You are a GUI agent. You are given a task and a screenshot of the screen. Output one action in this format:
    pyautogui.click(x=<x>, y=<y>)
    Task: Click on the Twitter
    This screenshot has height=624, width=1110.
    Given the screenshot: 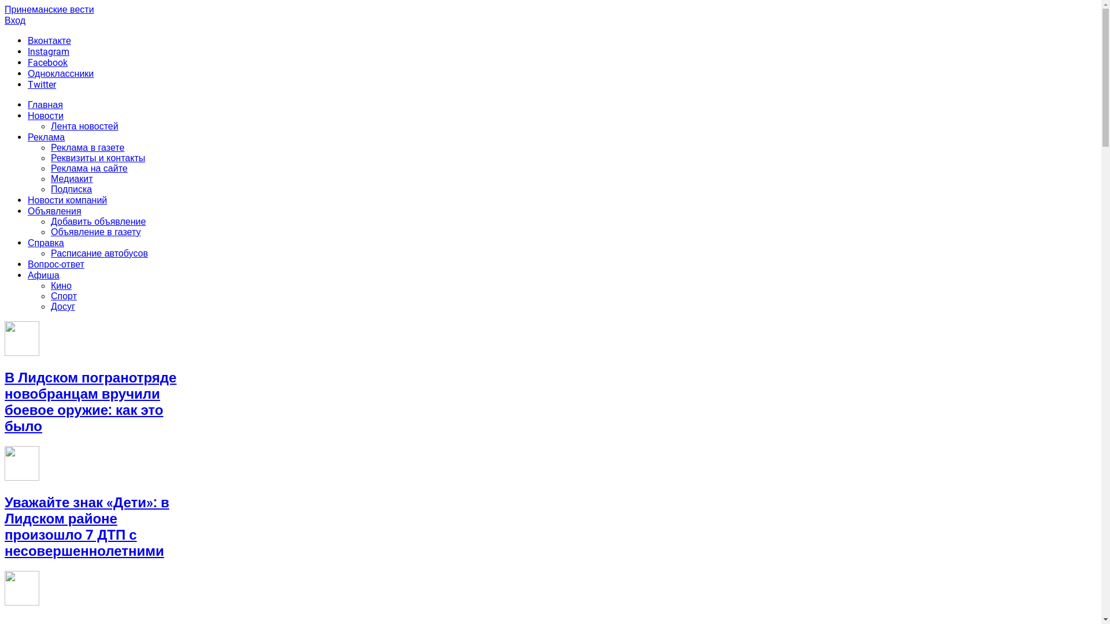 What is the action you would take?
    pyautogui.click(x=42, y=84)
    